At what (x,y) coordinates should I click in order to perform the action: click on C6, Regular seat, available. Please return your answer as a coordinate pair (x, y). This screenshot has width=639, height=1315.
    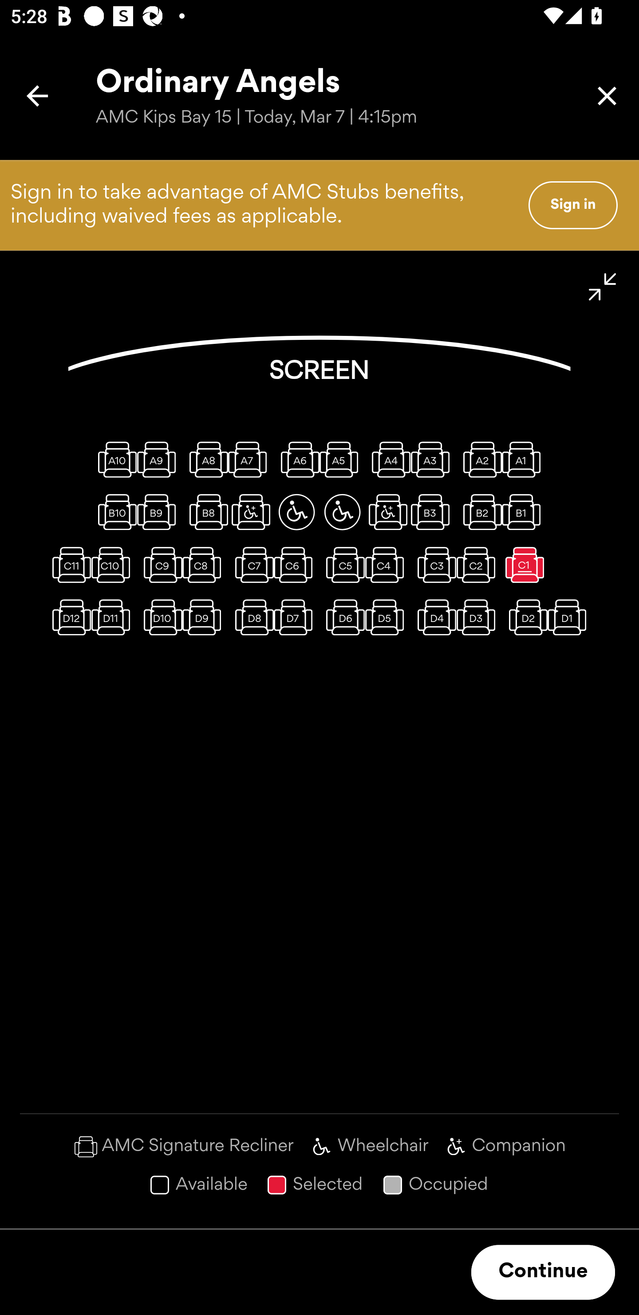
    Looking at the image, I should click on (296, 564).